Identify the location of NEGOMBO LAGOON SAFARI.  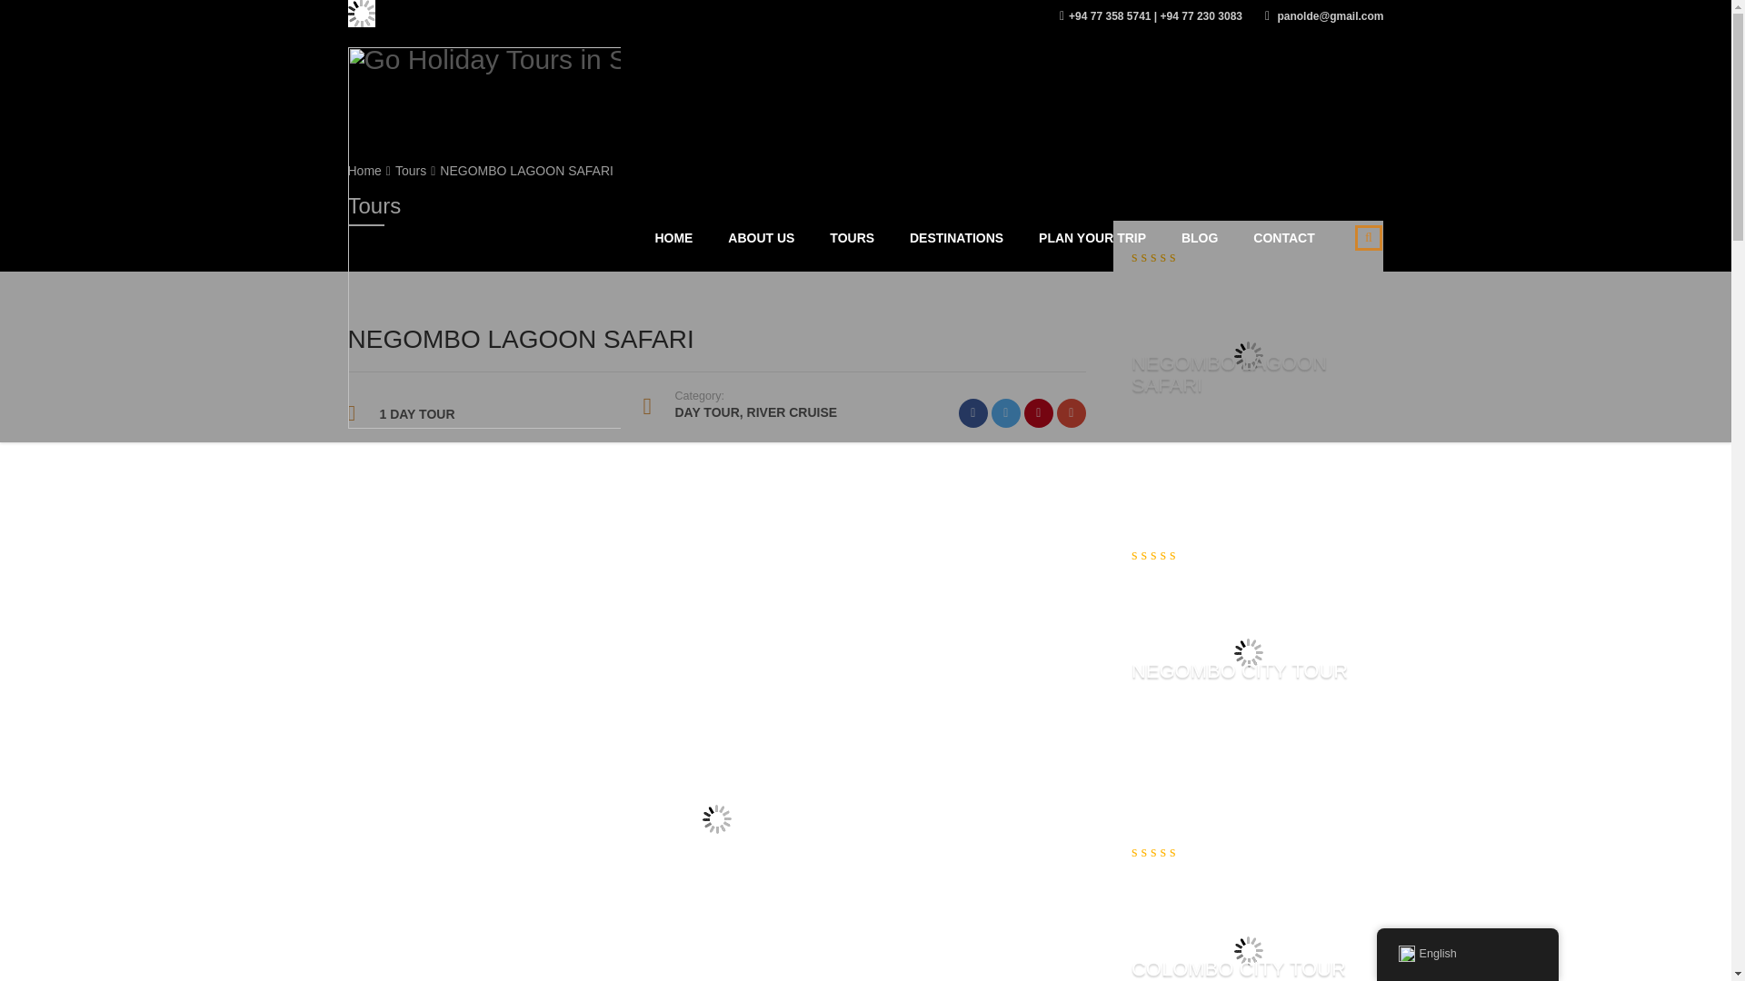
(1229, 372).